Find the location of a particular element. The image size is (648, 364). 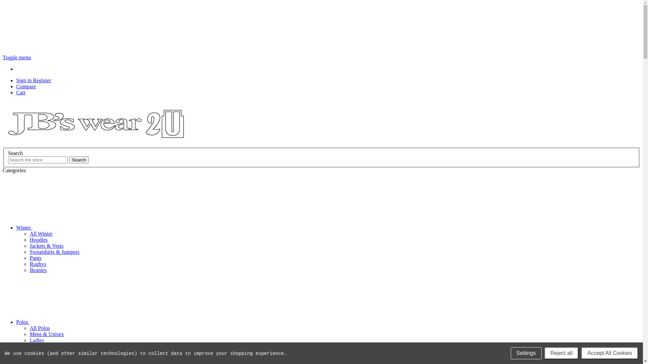

Rugbys is located at coordinates (38, 264).